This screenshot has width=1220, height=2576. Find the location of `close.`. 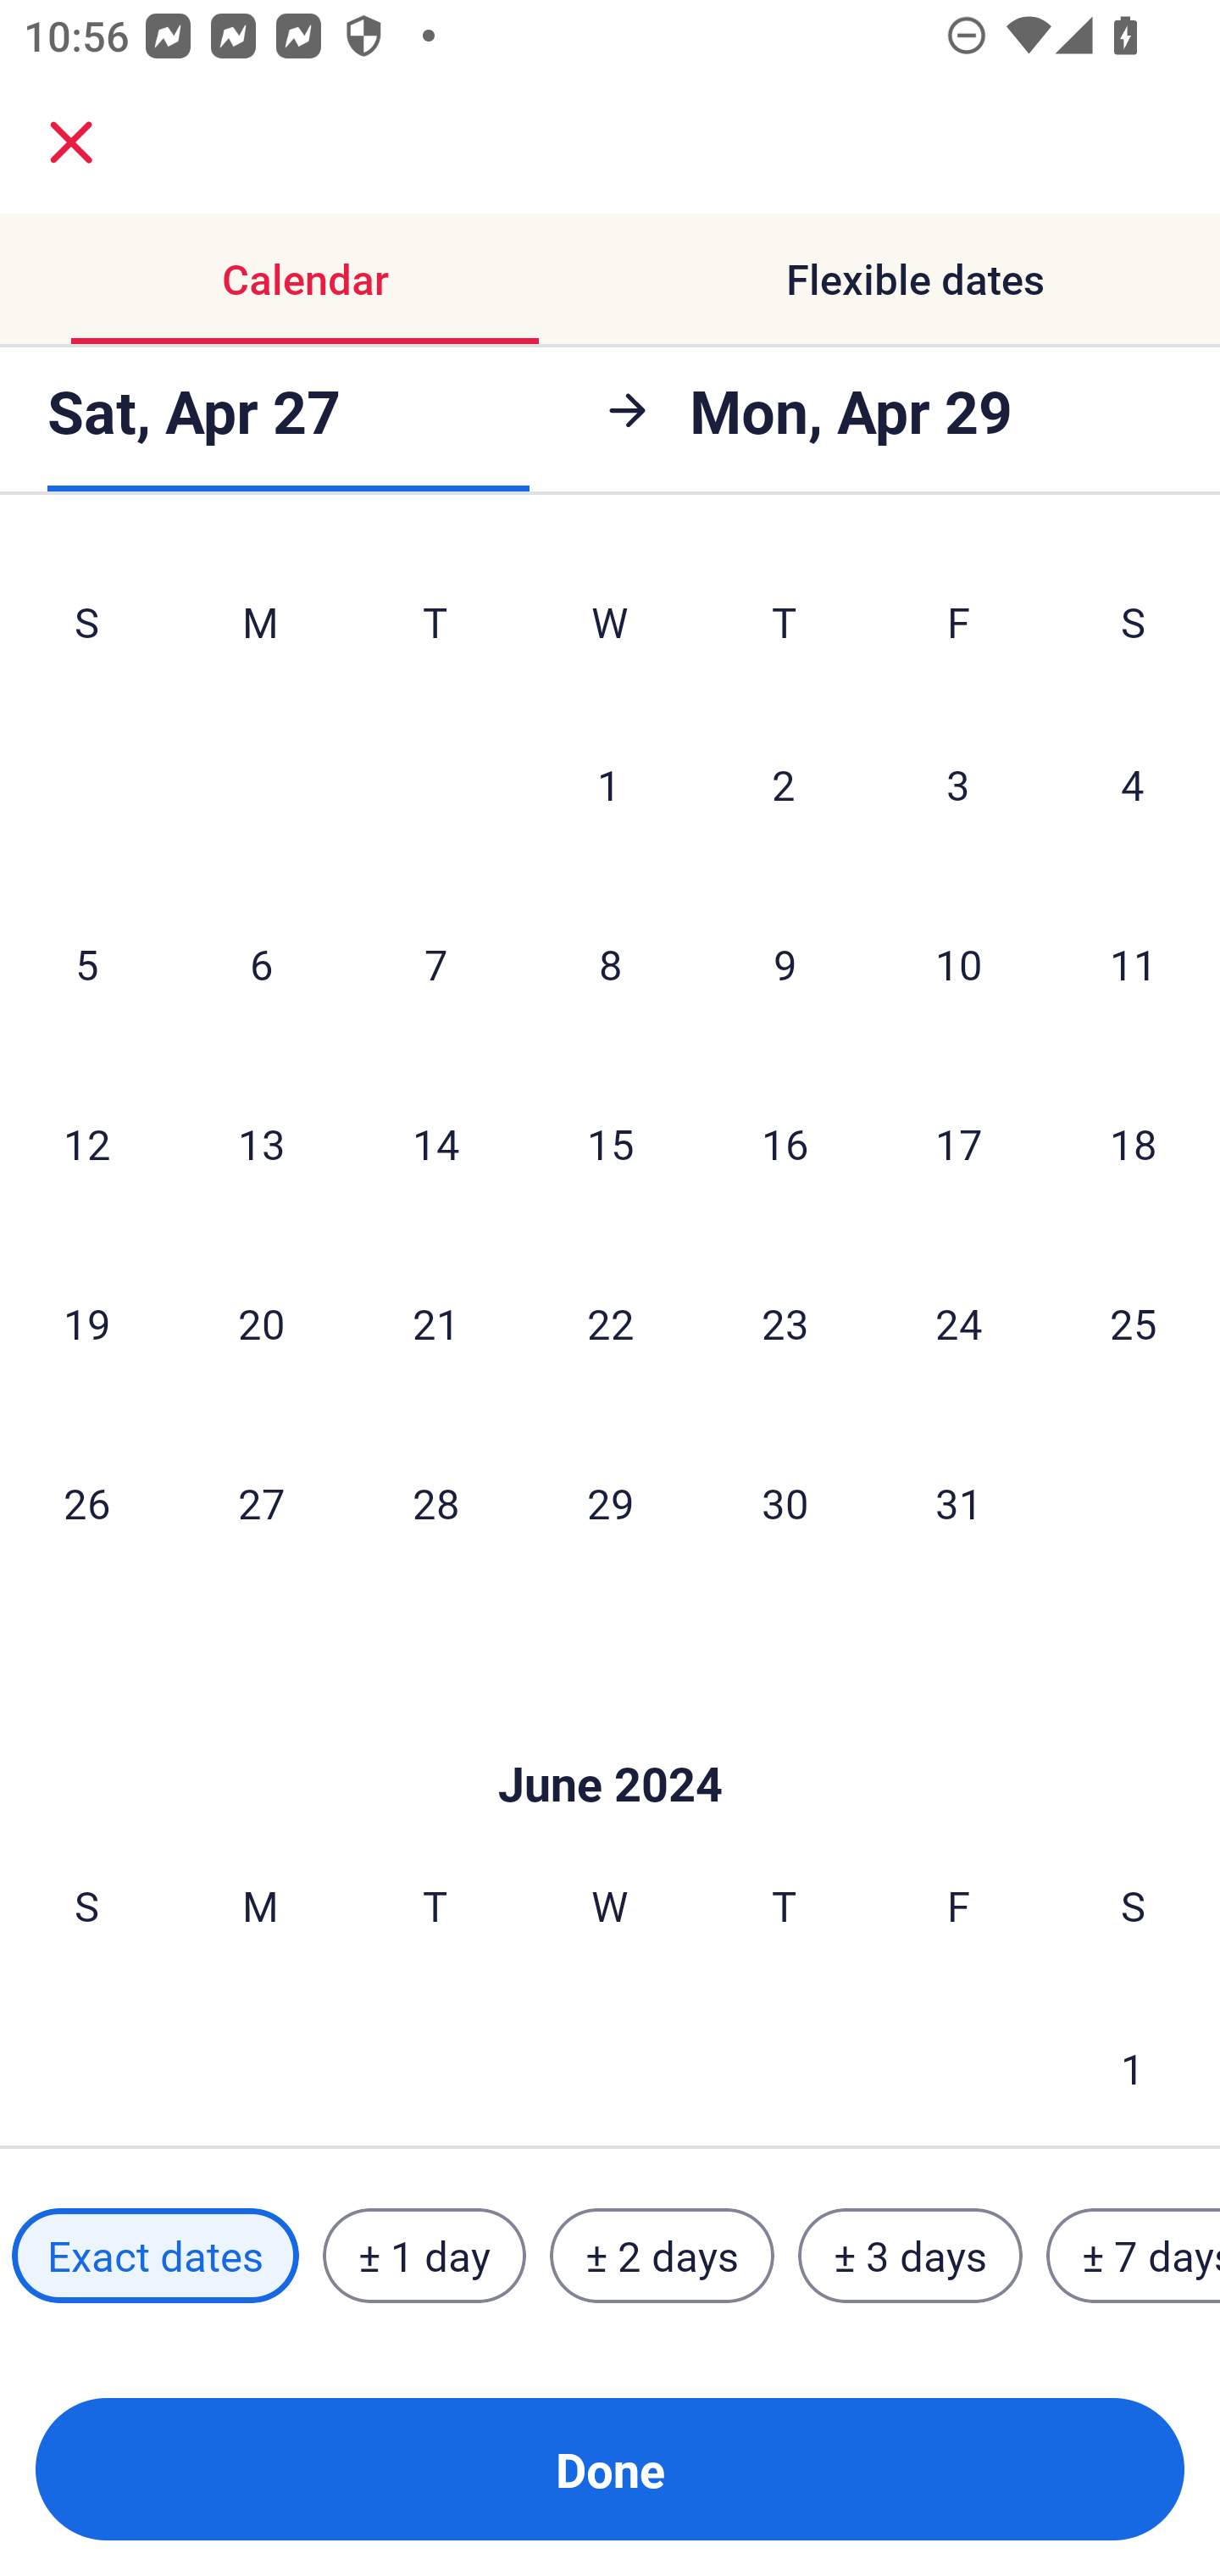

close. is located at coordinates (71, 142).